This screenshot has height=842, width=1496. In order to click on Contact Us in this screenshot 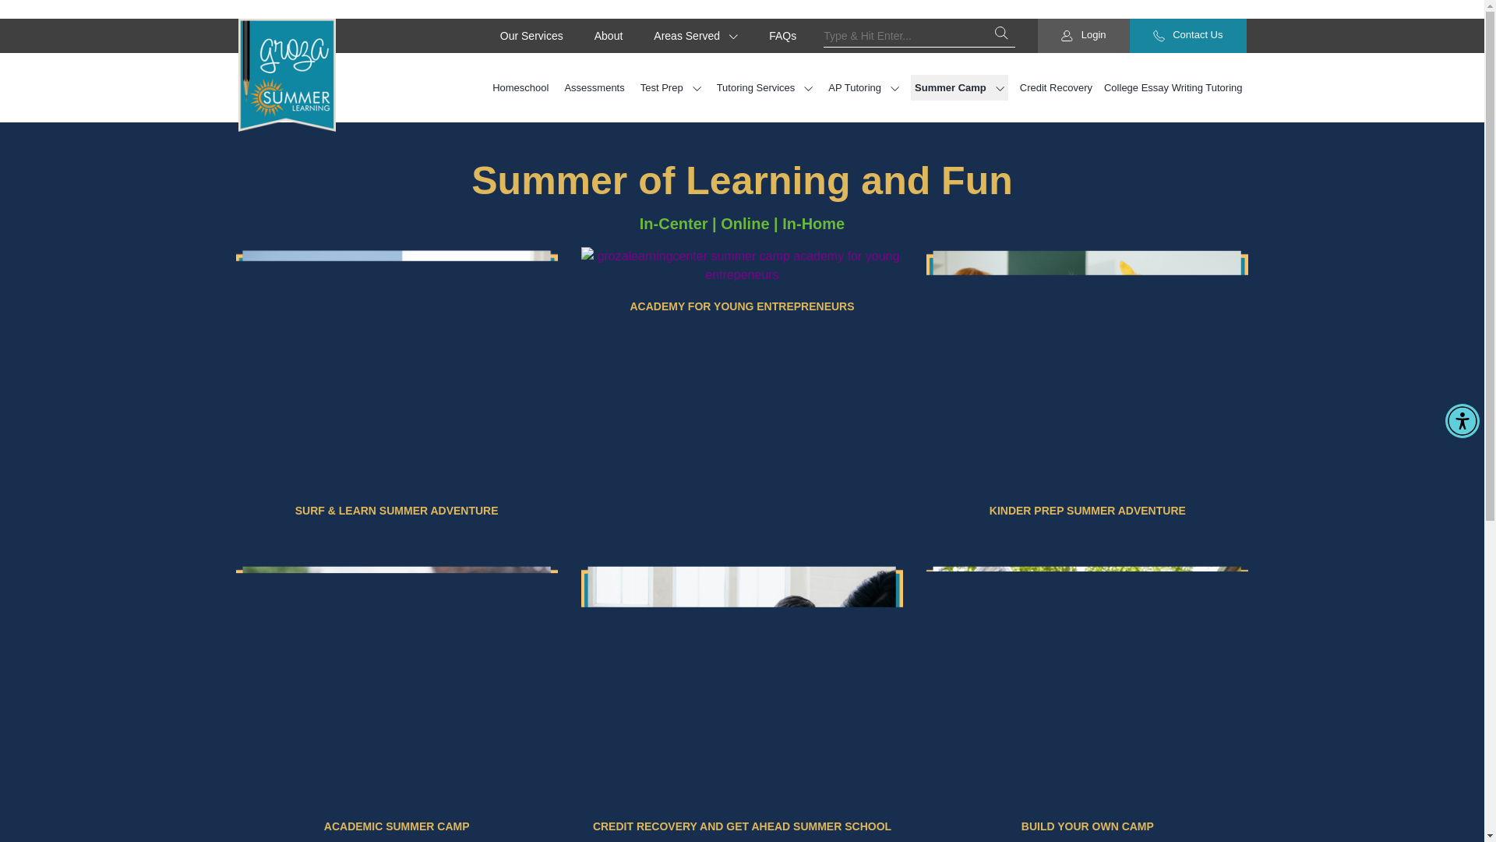, I will do `click(1187, 36)`.